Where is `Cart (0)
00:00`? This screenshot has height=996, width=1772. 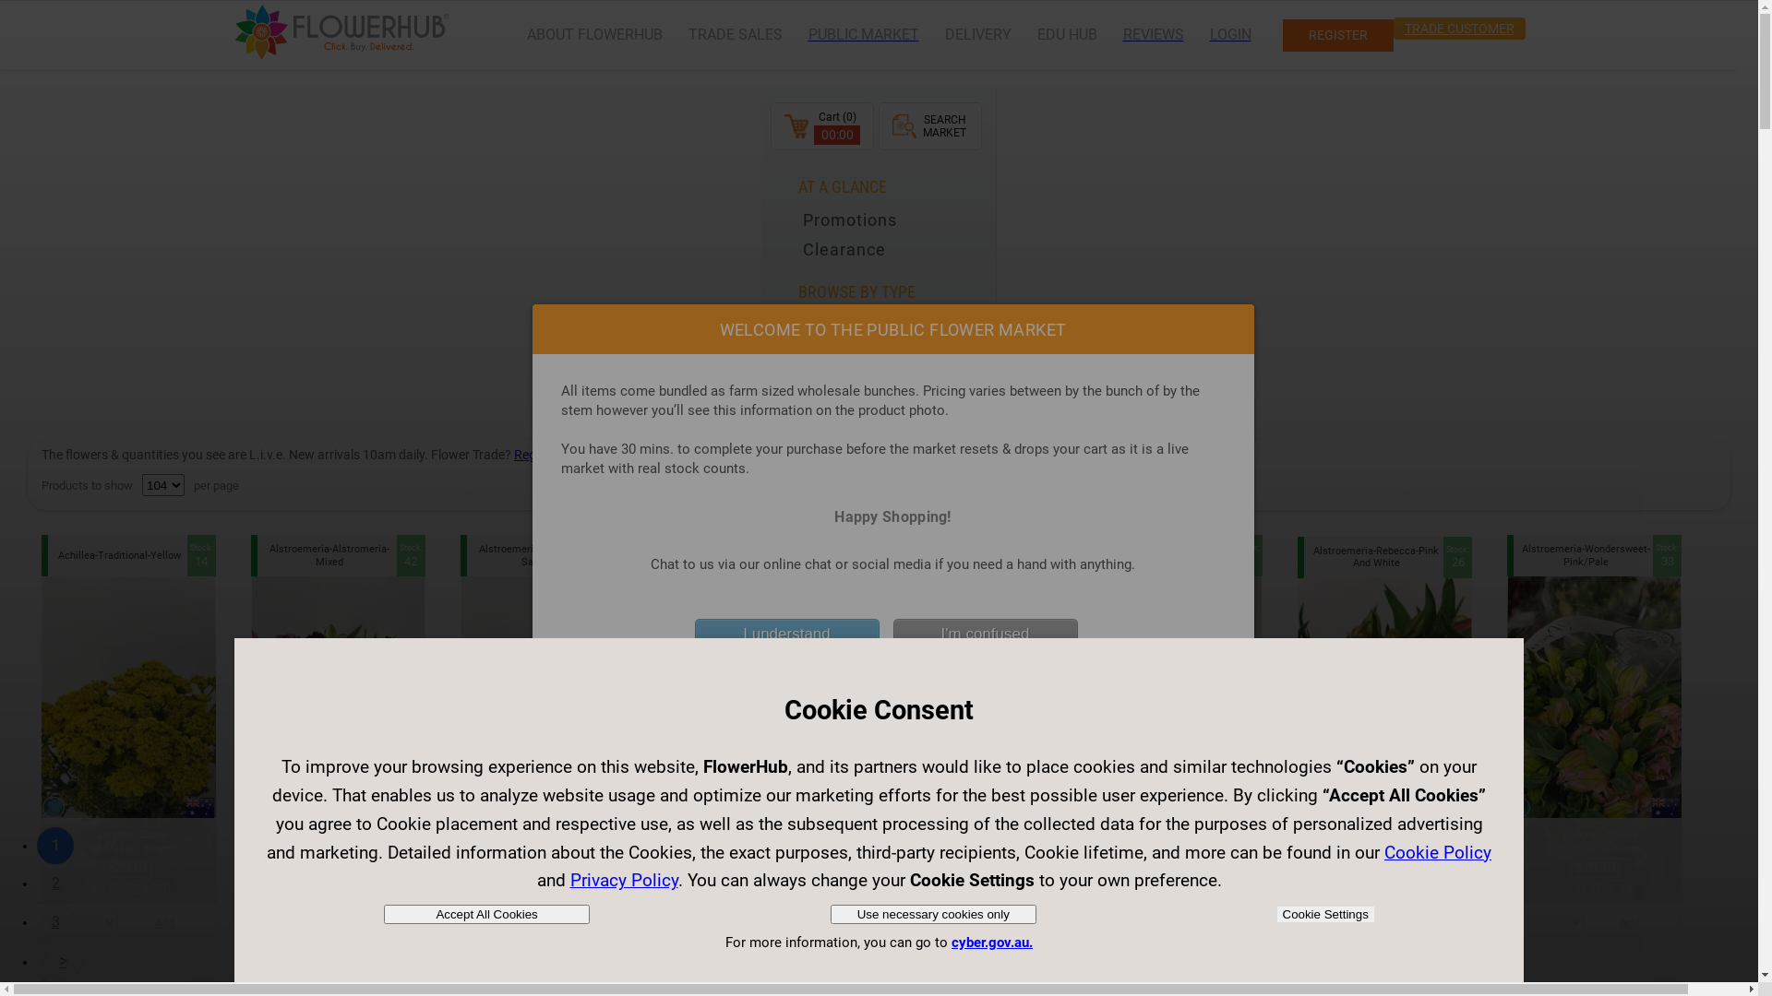
Cart (0)
00:00 is located at coordinates (822, 126).